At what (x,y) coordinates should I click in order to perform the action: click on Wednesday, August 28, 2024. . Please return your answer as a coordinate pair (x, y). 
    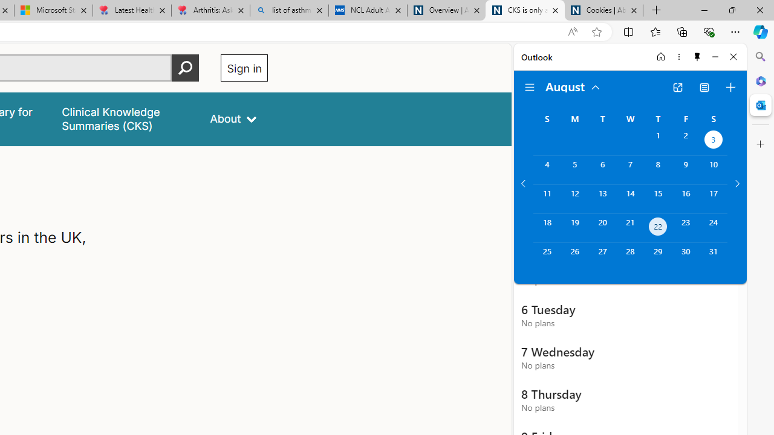
    Looking at the image, I should click on (630, 257).